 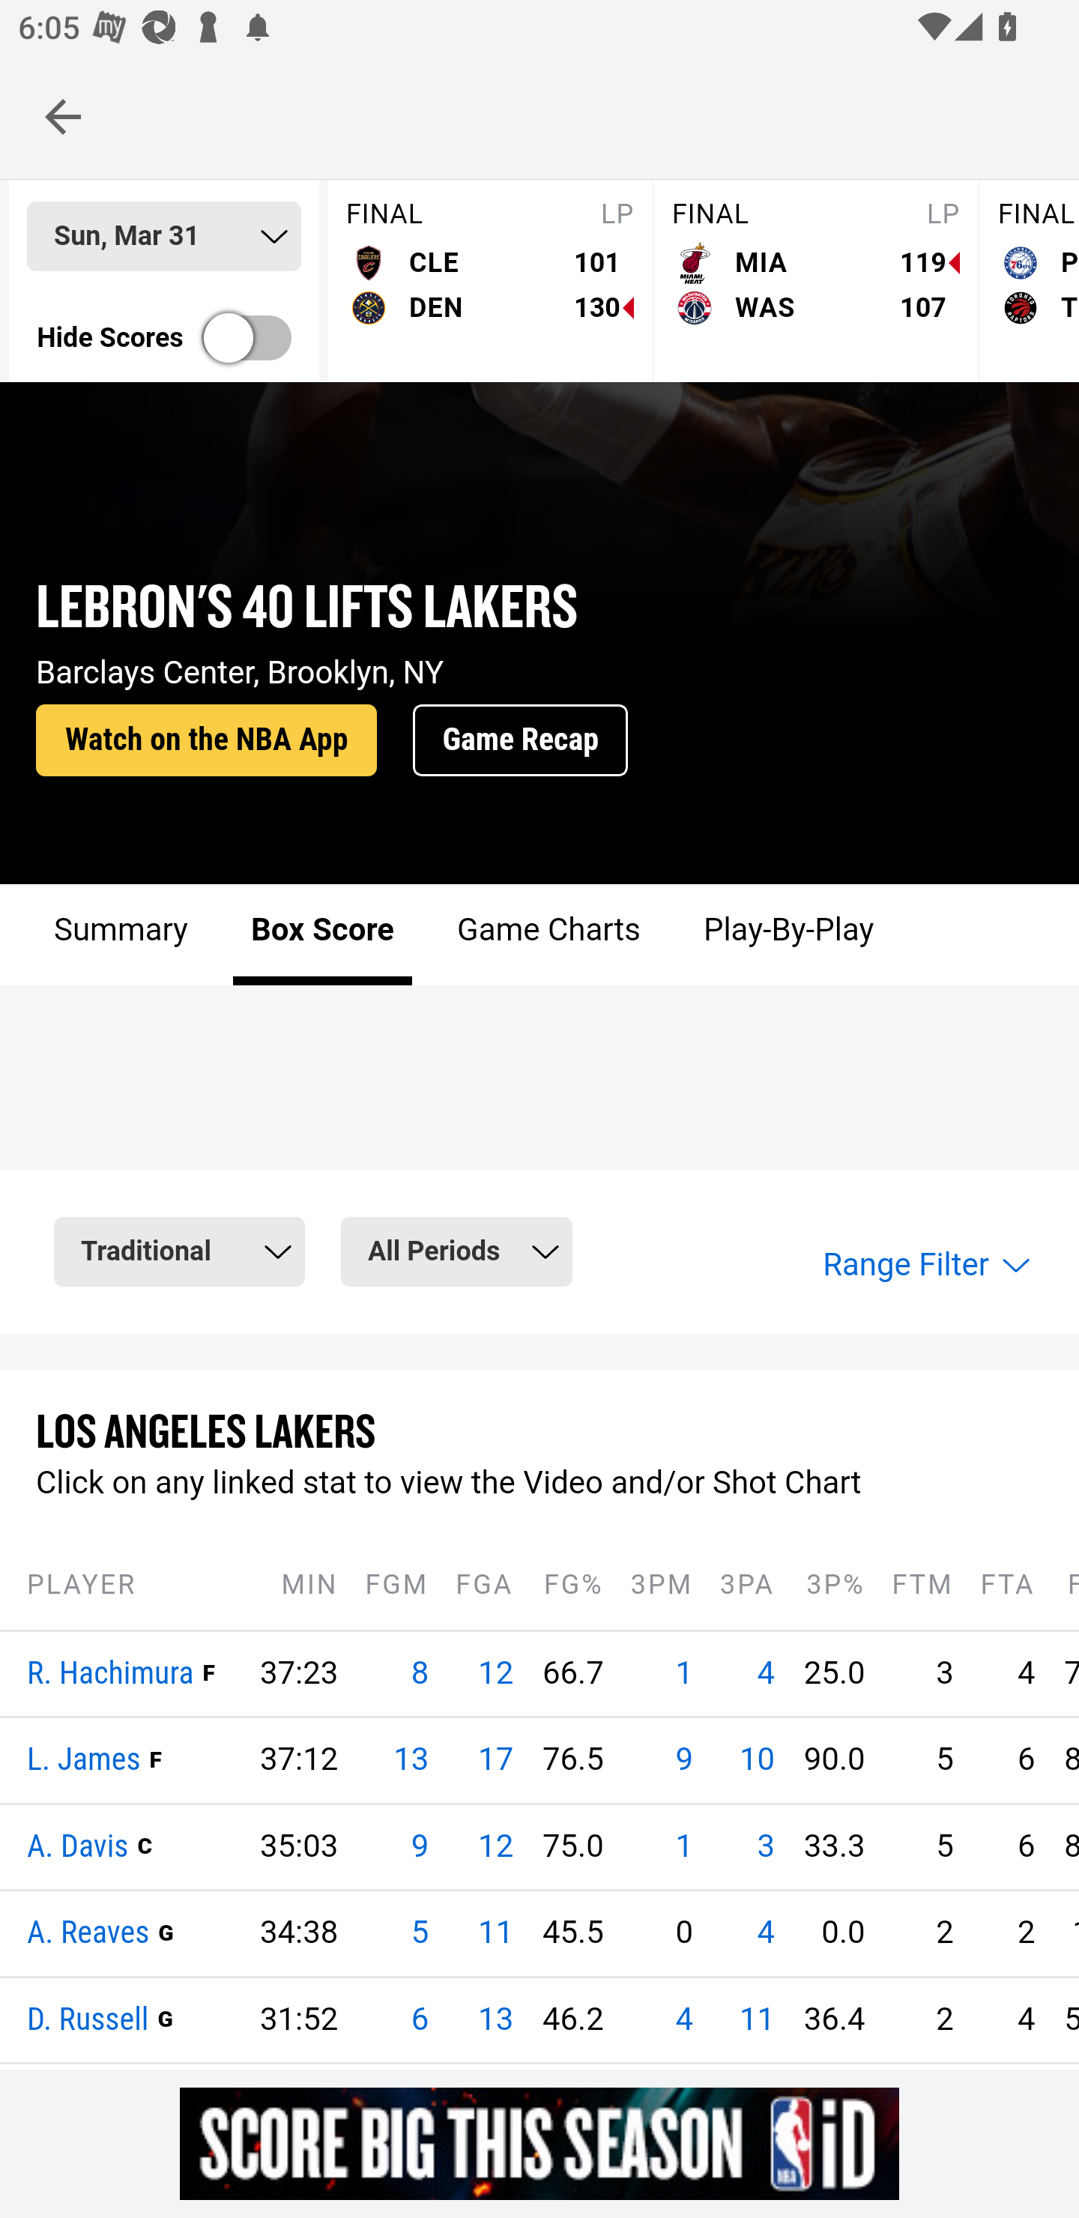 What do you see at coordinates (495, 1761) in the screenshot?
I see `17` at bounding box center [495, 1761].